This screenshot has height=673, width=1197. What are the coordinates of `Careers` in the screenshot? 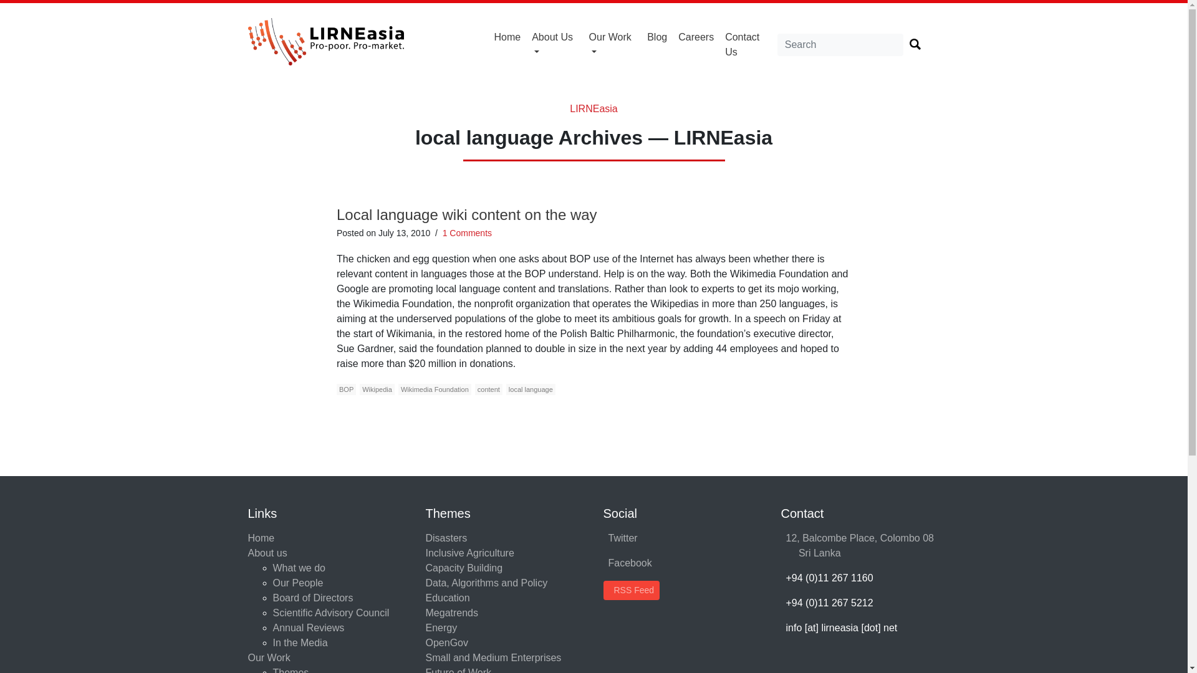 It's located at (696, 37).